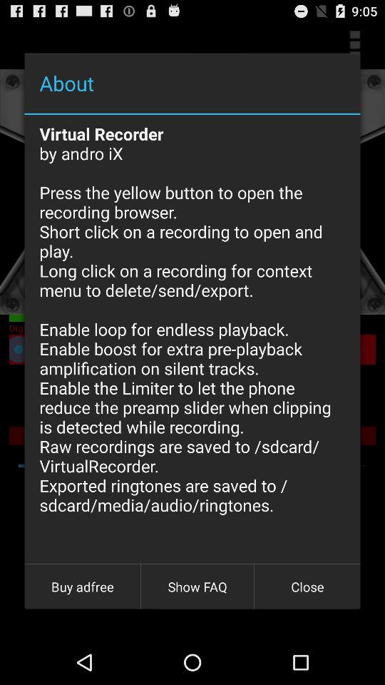 The image size is (385, 685). What do you see at coordinates (197, 587) in the screenshot?
I see `choose the item next to buy adfree item` at bounding box center [197, 587].